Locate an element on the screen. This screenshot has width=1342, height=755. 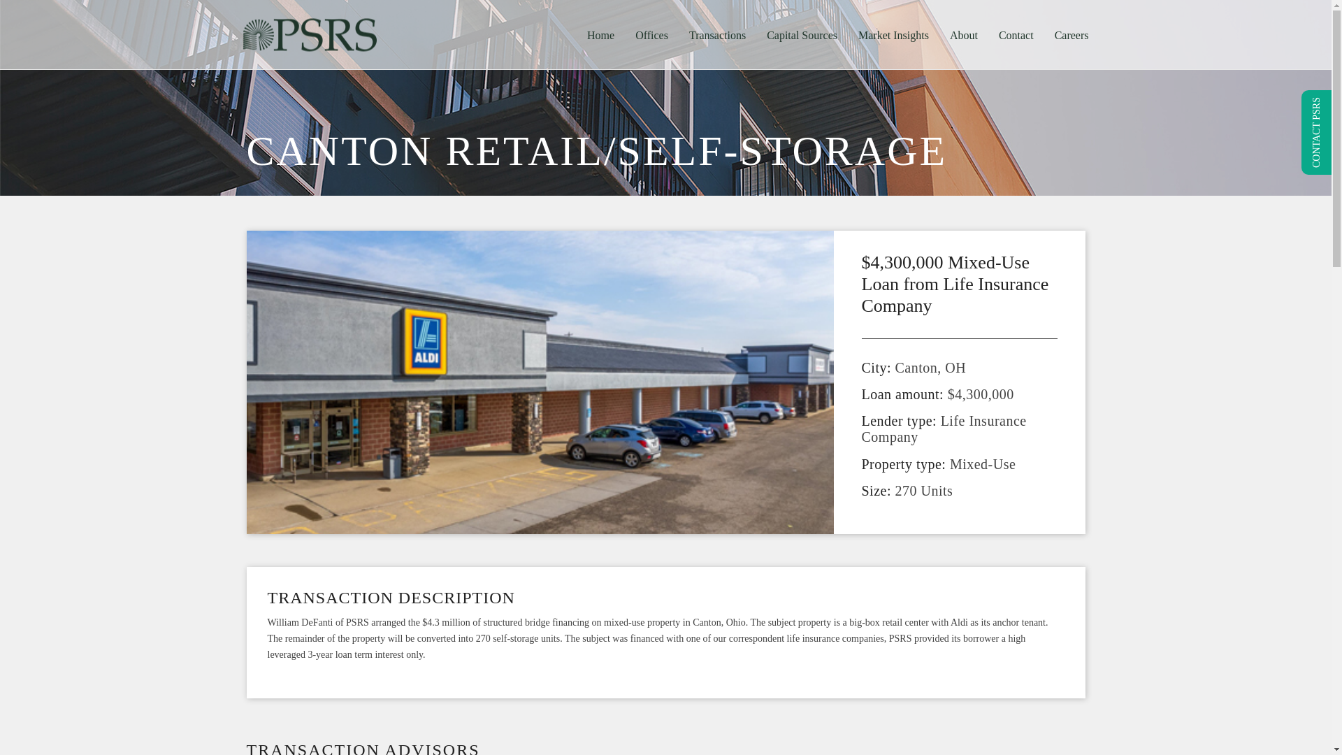
Capital Sources is located at coordinates (802, 35).